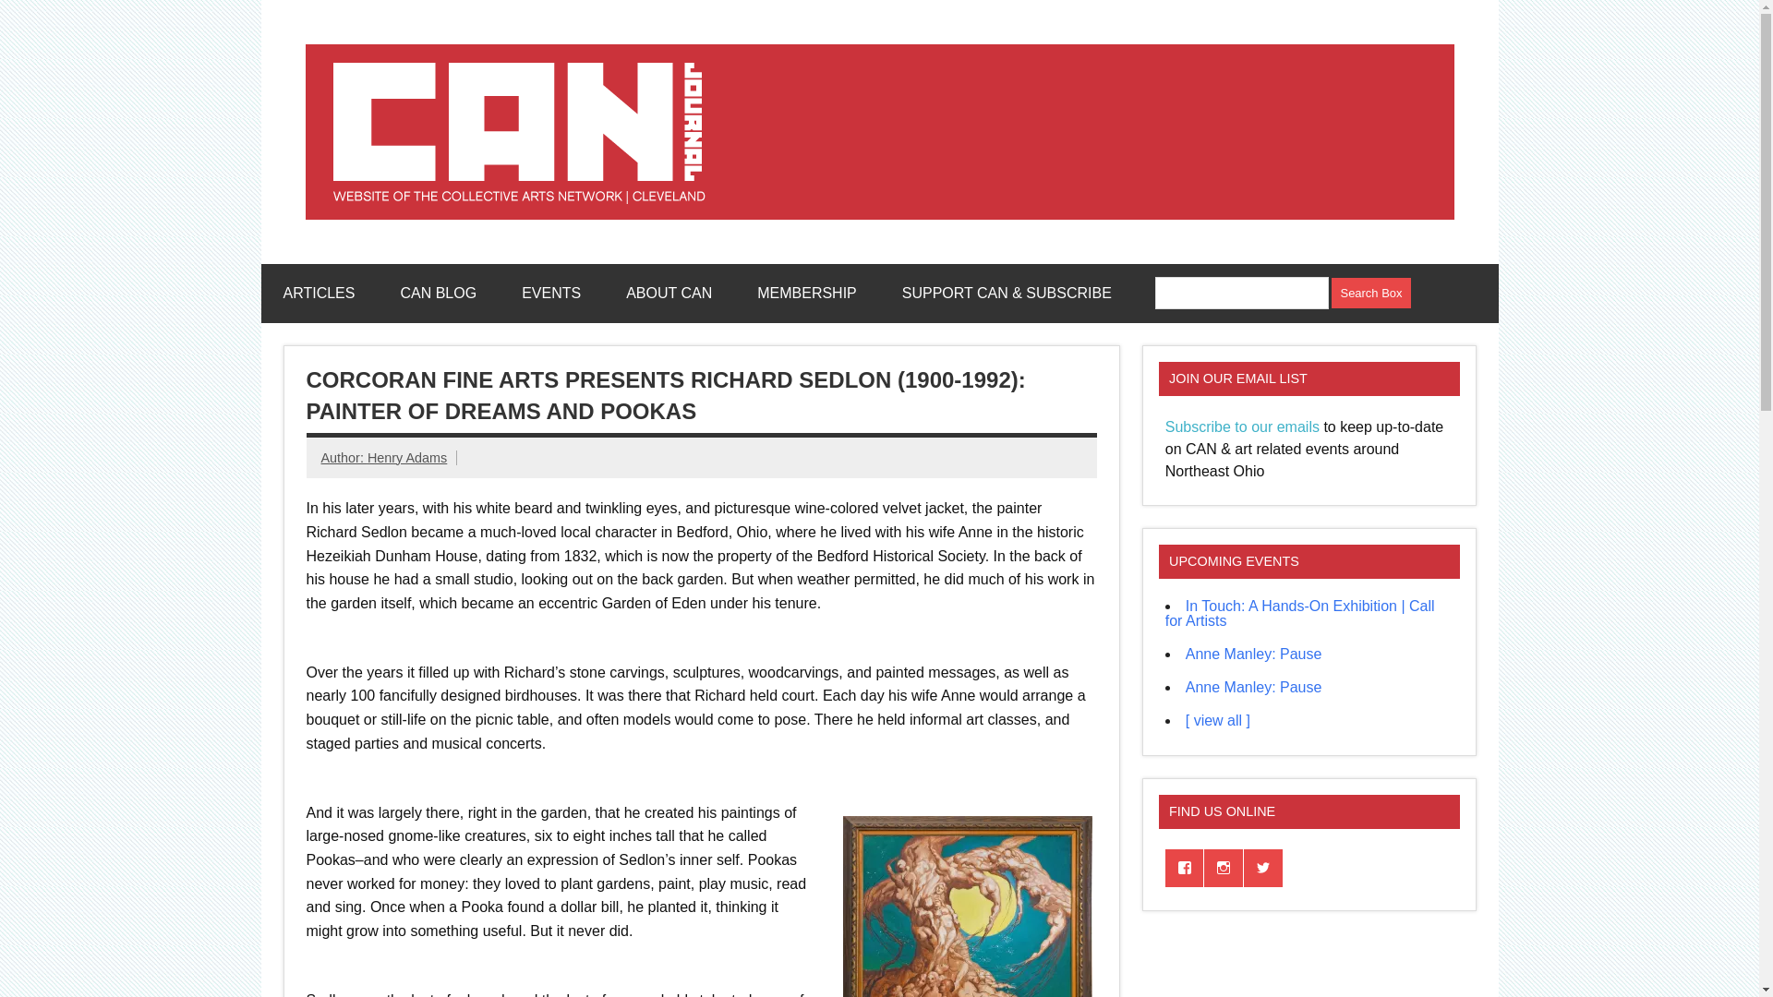  I want to click on MEMBERSHIP, so click(807, 294).